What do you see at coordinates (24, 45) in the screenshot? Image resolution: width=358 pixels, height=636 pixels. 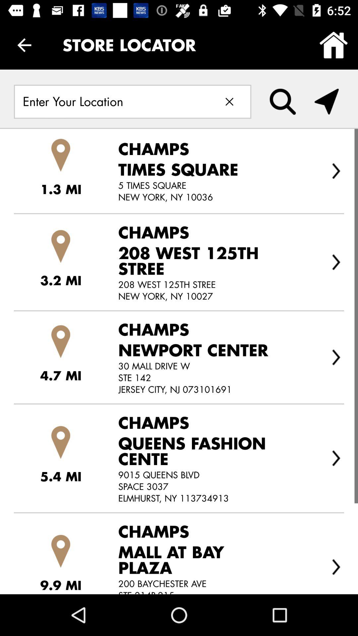 I see `select the item to the left of the store locator icon` at bounding box center [24, 45].